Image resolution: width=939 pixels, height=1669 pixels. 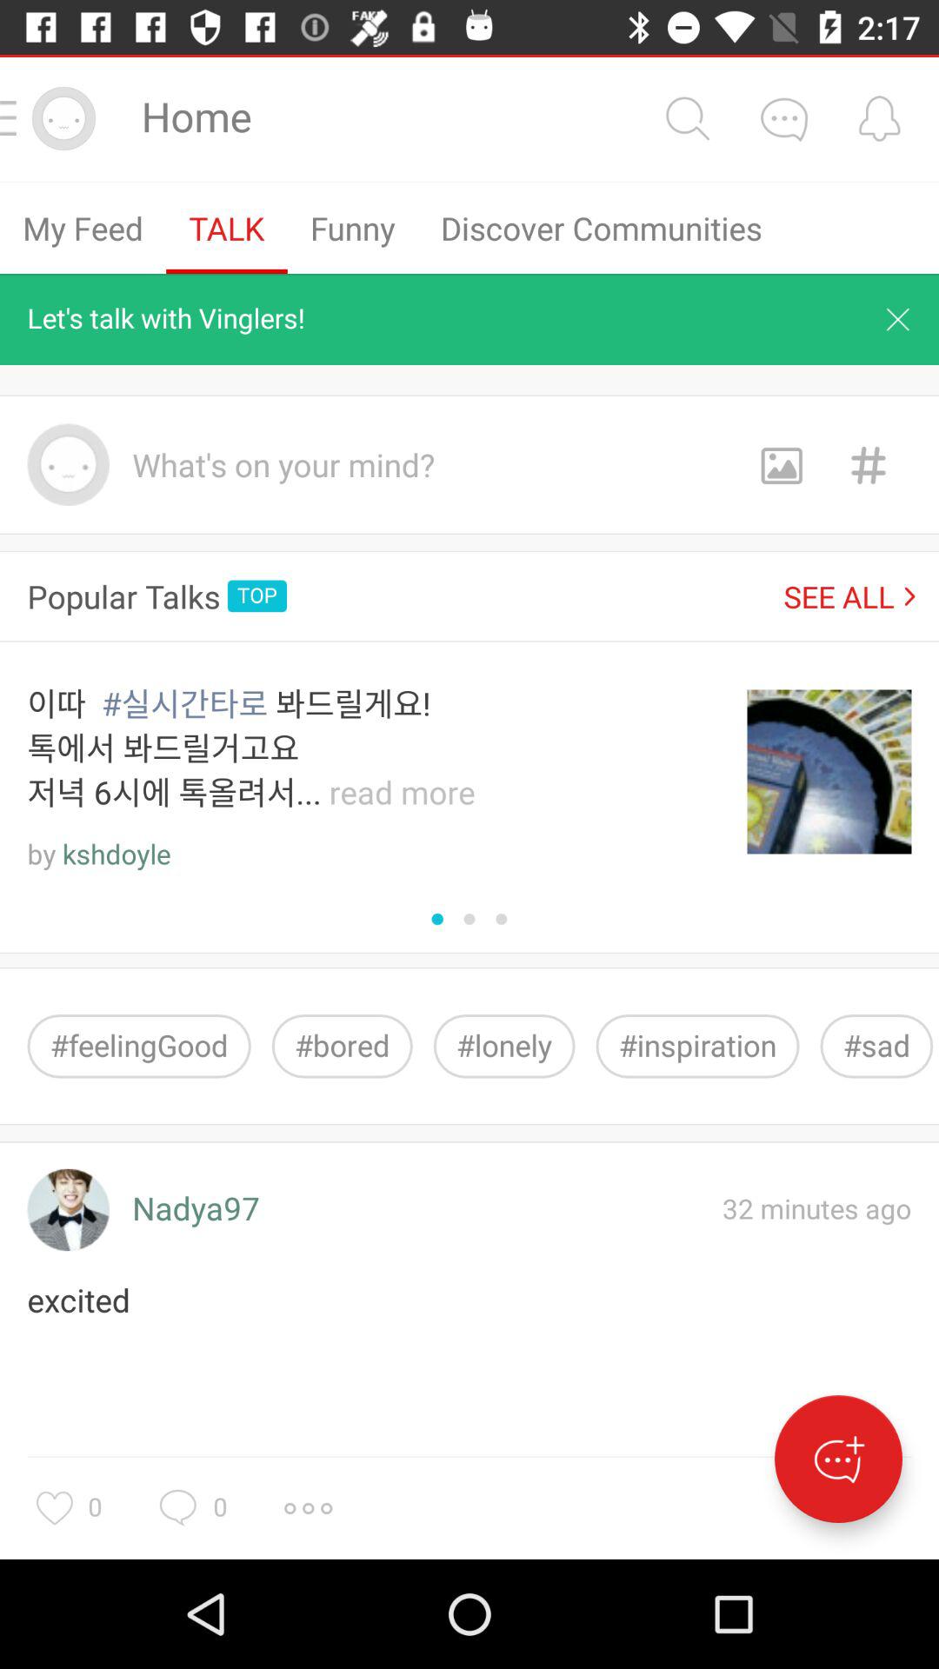 What do you see at coordinates (781, 464) in the screenshot?
I see `picture option` at bounding box center [781, 464].